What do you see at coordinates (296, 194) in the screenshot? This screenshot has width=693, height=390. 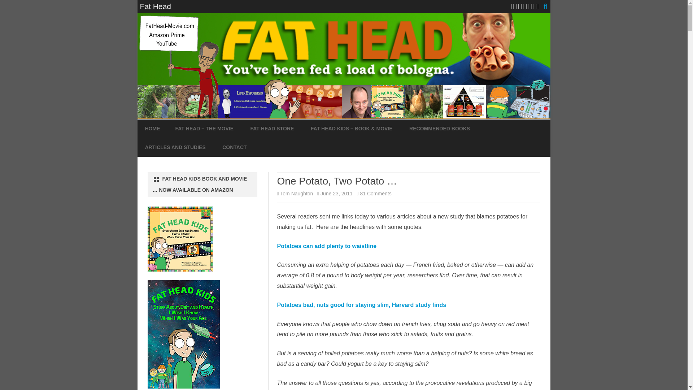 I see `Tom Naughton` at bounding box center [296, 194].